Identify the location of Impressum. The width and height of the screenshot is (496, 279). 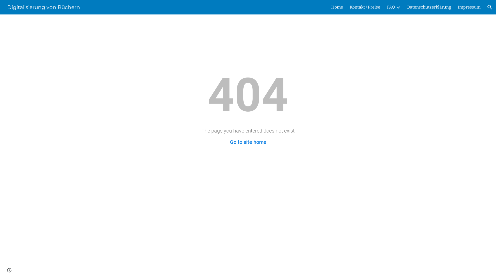
(469, 7).